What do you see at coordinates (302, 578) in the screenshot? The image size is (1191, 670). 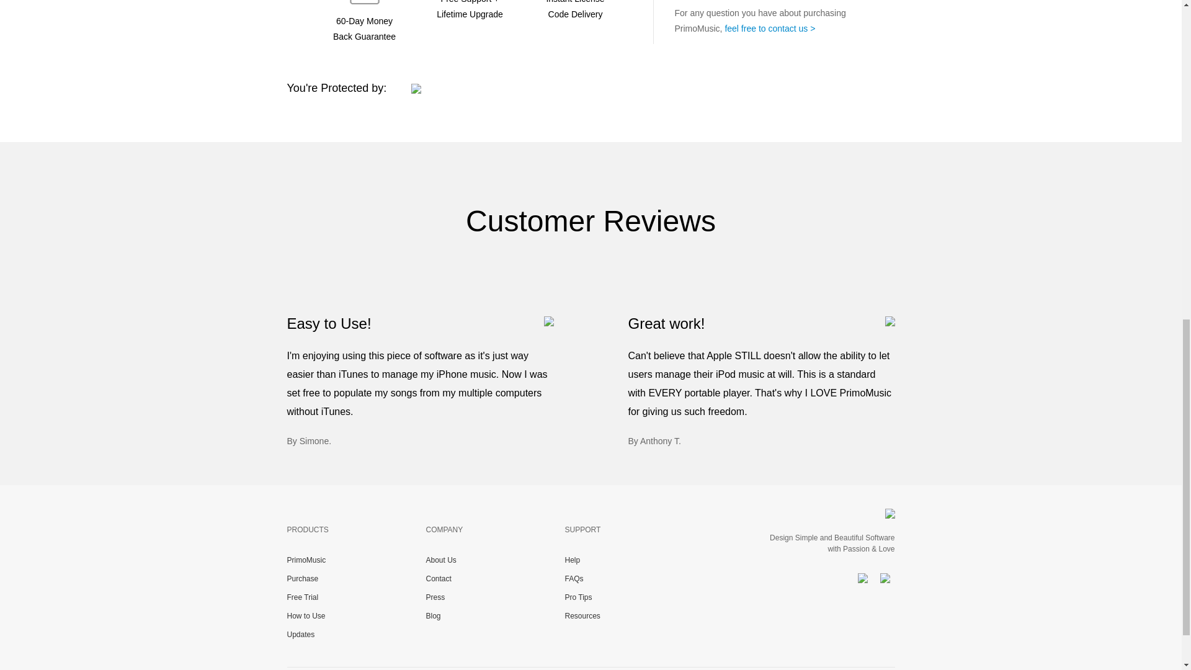 I see `Purchase` at bounding box center [302, 578].